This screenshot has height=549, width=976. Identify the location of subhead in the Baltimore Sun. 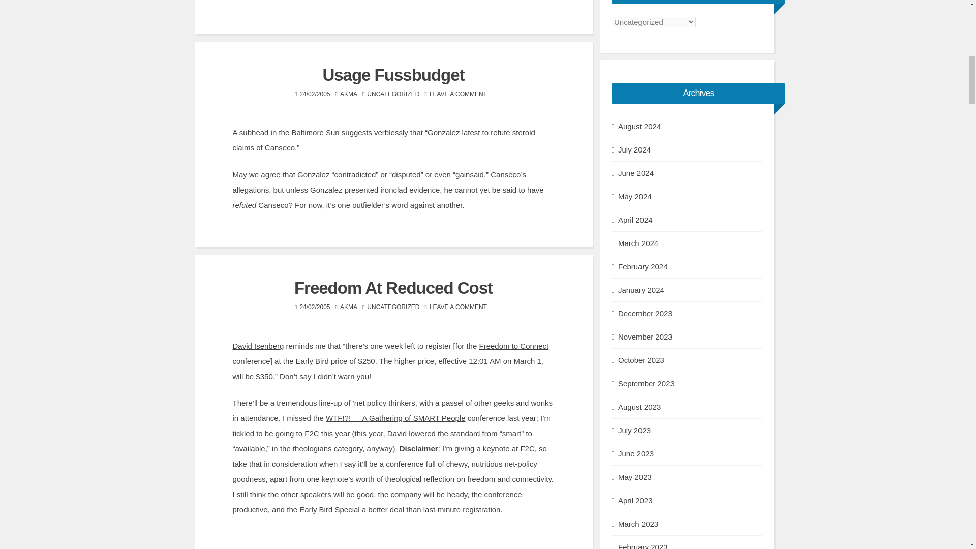
(289, 132).